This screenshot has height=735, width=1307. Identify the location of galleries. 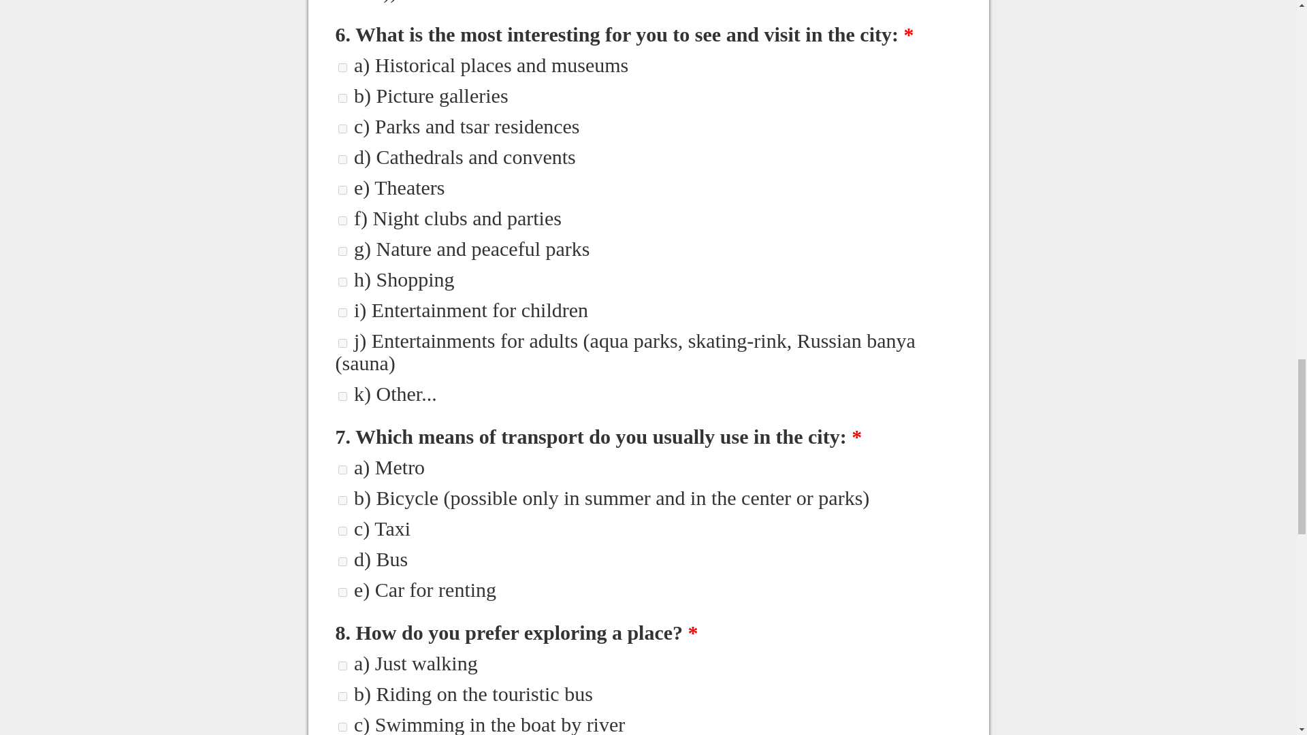
(342, 98).